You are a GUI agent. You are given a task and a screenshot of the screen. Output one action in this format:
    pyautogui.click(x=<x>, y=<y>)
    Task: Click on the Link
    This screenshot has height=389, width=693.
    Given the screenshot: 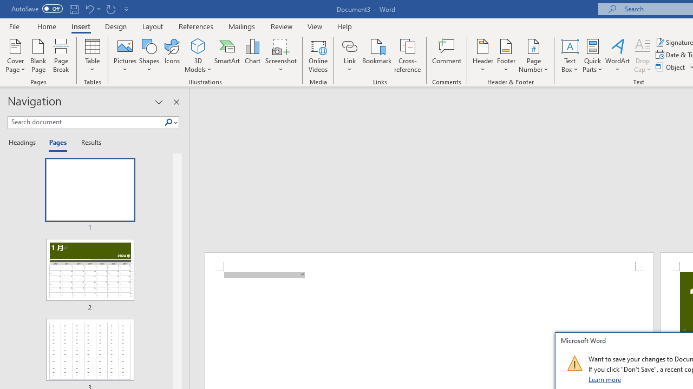 What is the action you would take?
    pyautogui.click(x=349, y=45)
    